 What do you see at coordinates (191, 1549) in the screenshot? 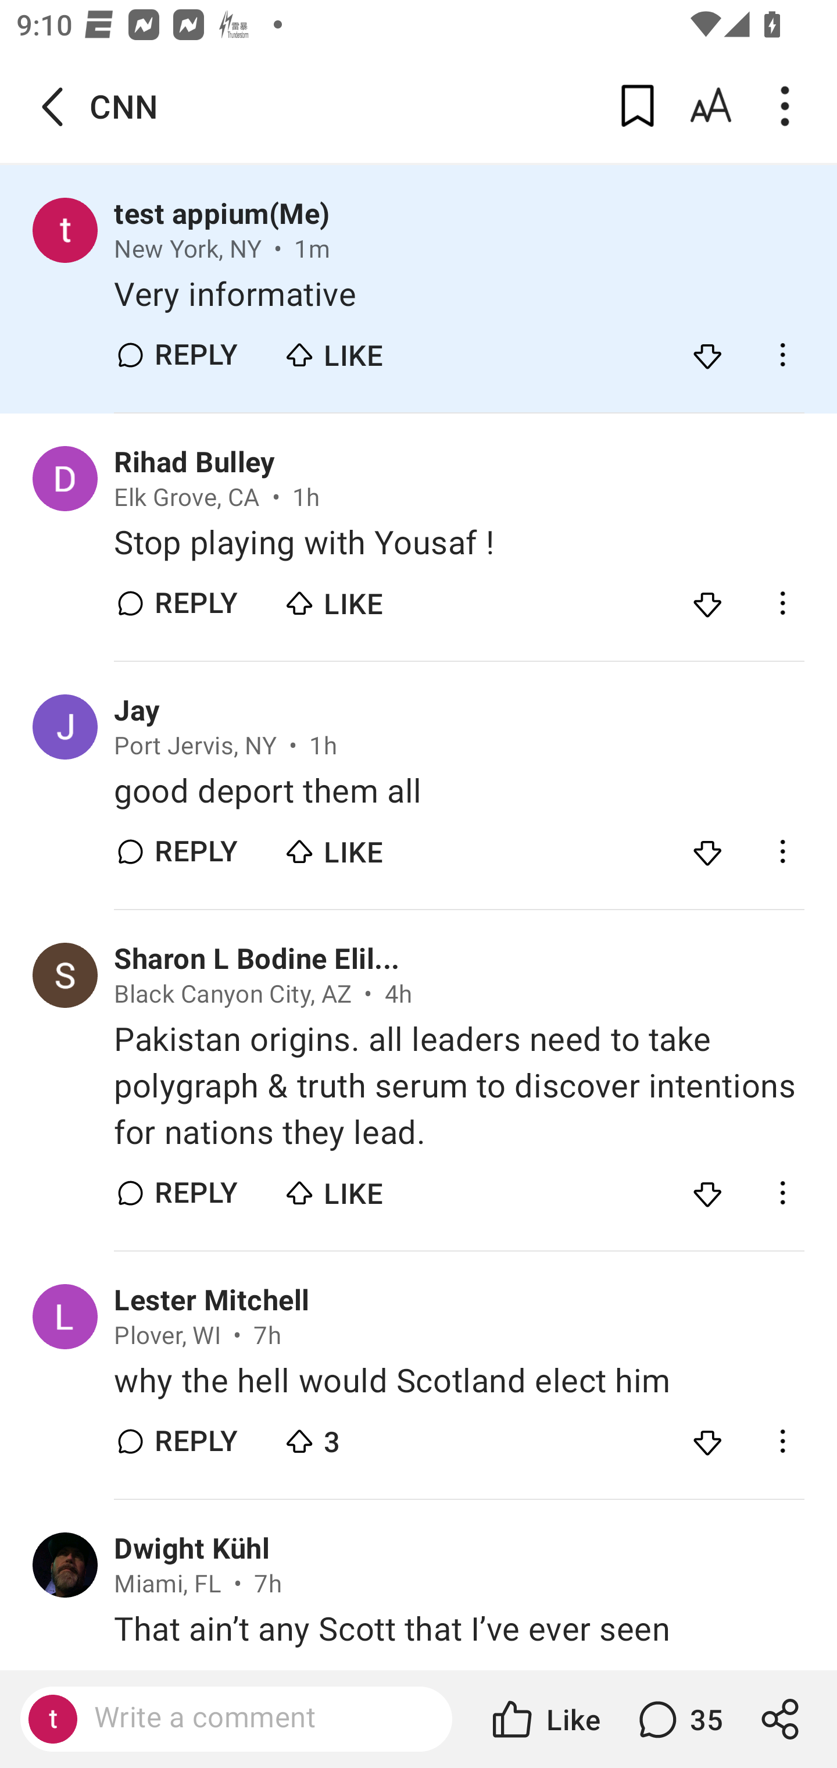
I see `Dwight Kühl` at bounding box center [191, 1549].